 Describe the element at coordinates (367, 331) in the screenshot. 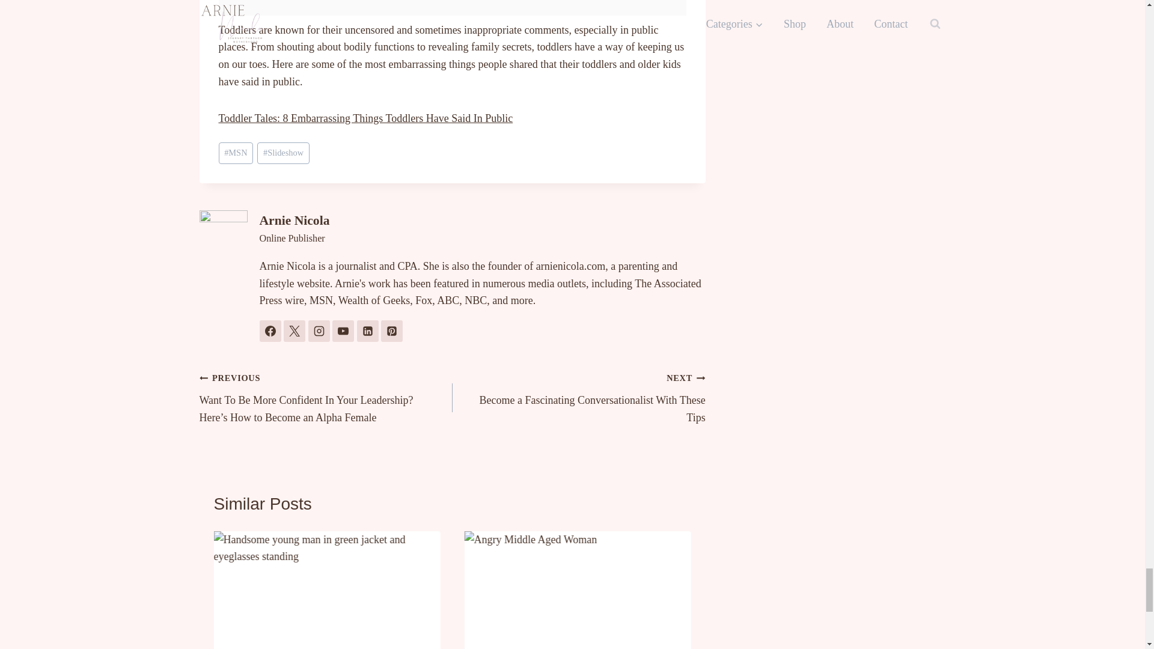

I see `Follow Arnie Nicola on Linkedin` at that location.